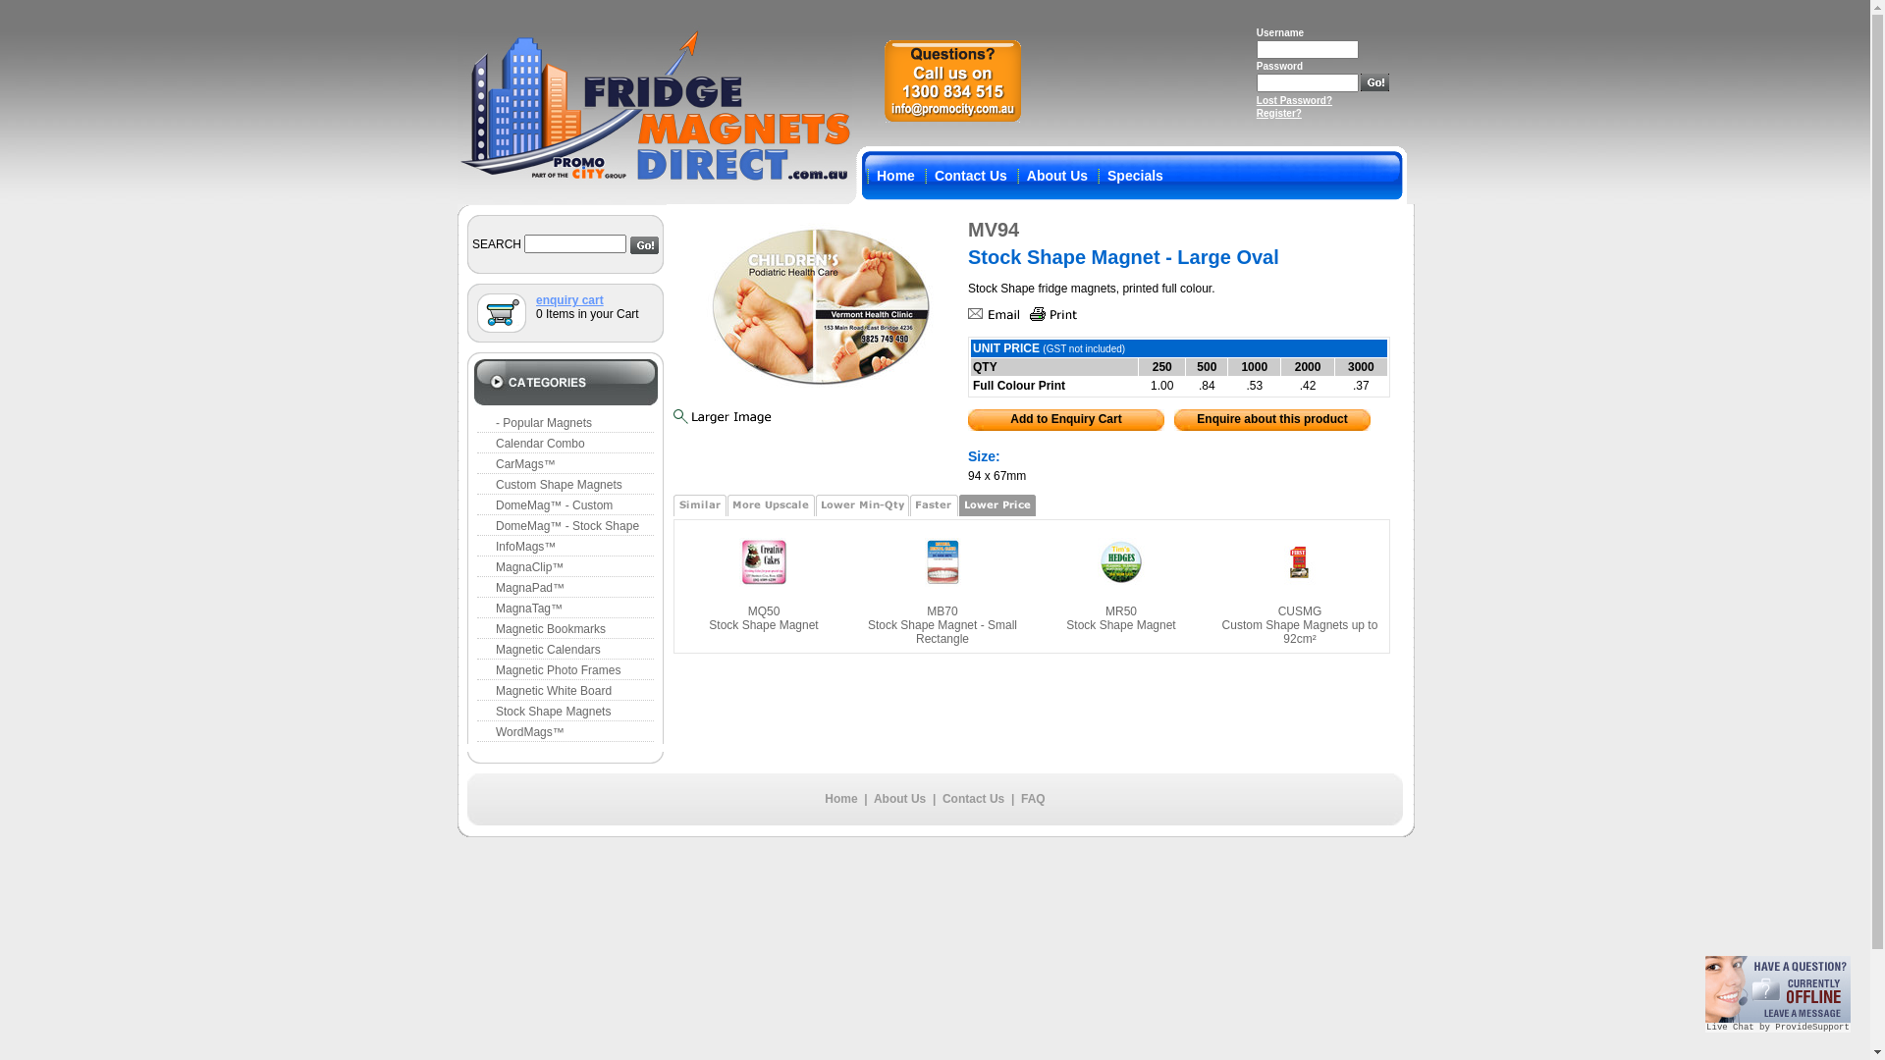 The height and width of the screenshot is (1060, 1885). What do you see at coordinates (1121, 618) in the screenshot?
I see `MR50
Stock Shape Magnet` at bounding box center [1121, 618].